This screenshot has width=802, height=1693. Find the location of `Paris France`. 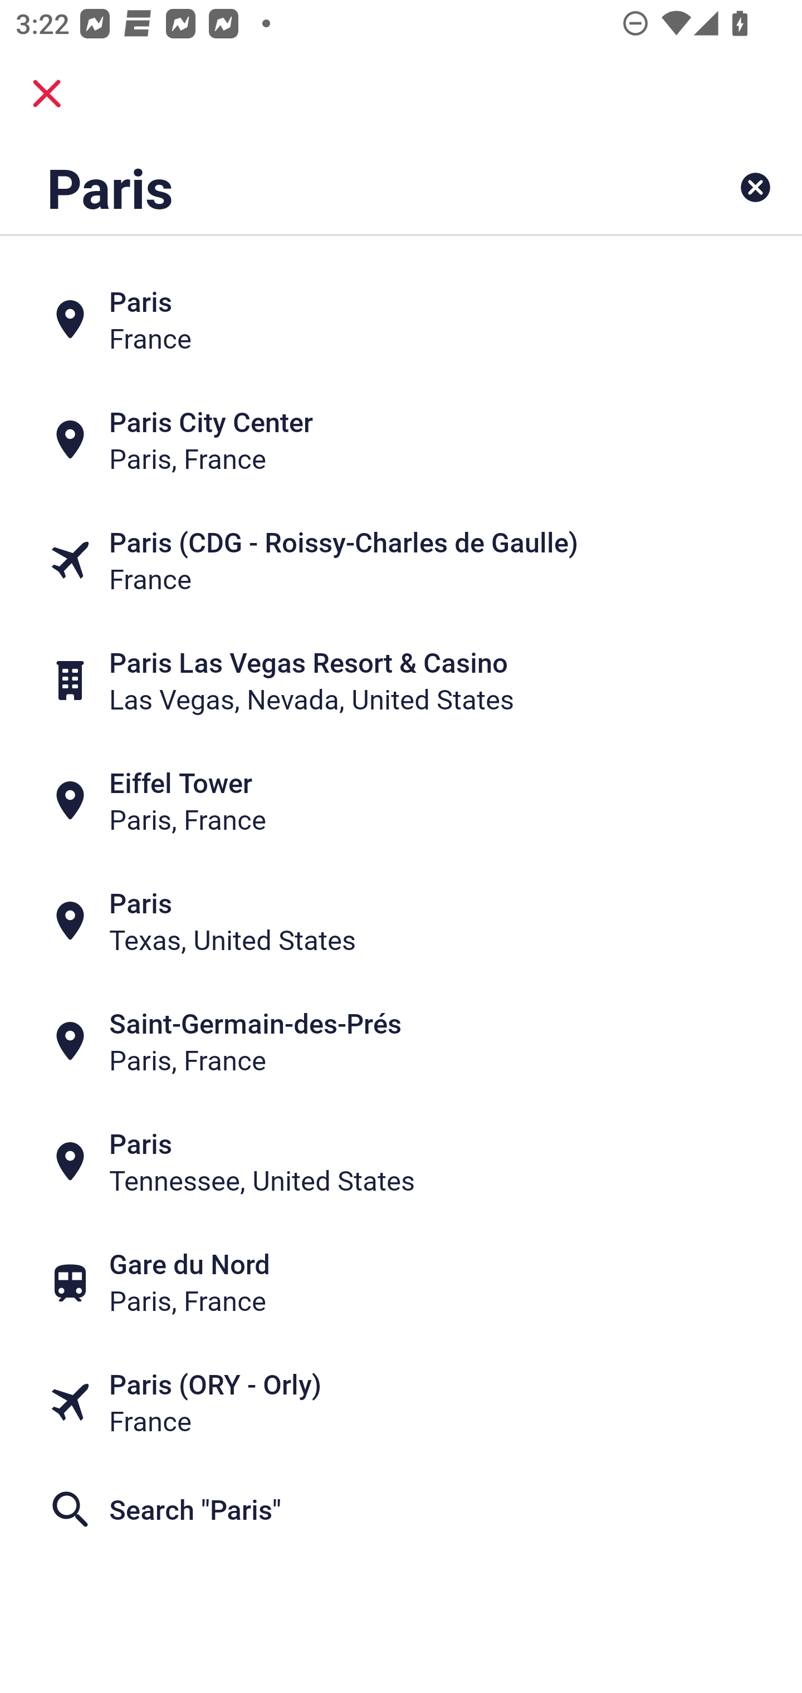

Paris France is located at coordinates (401, 319).